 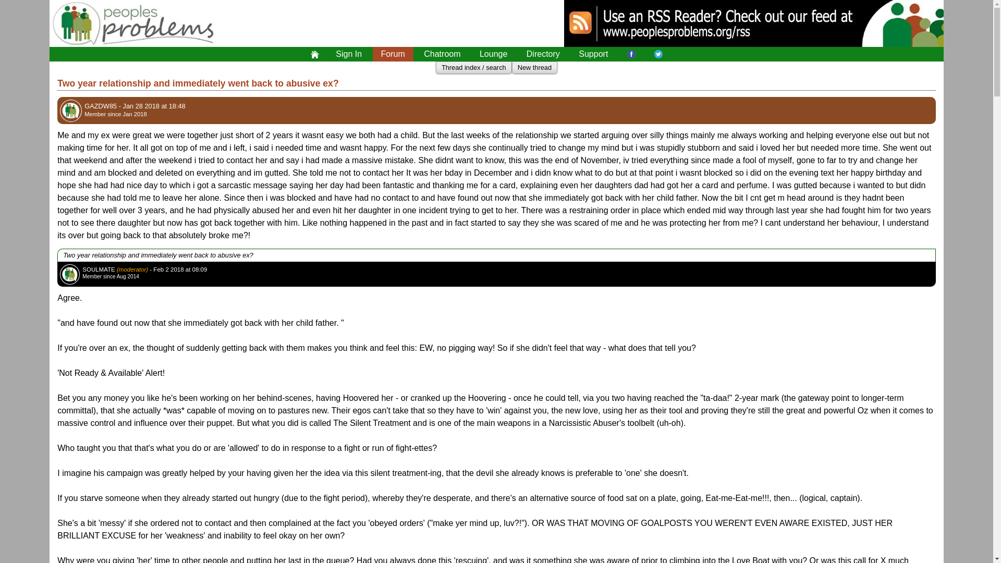 What do you see at coordinates (493, 54) in the screenshot?
I see `Lounge` at bounding box center [493, 54].